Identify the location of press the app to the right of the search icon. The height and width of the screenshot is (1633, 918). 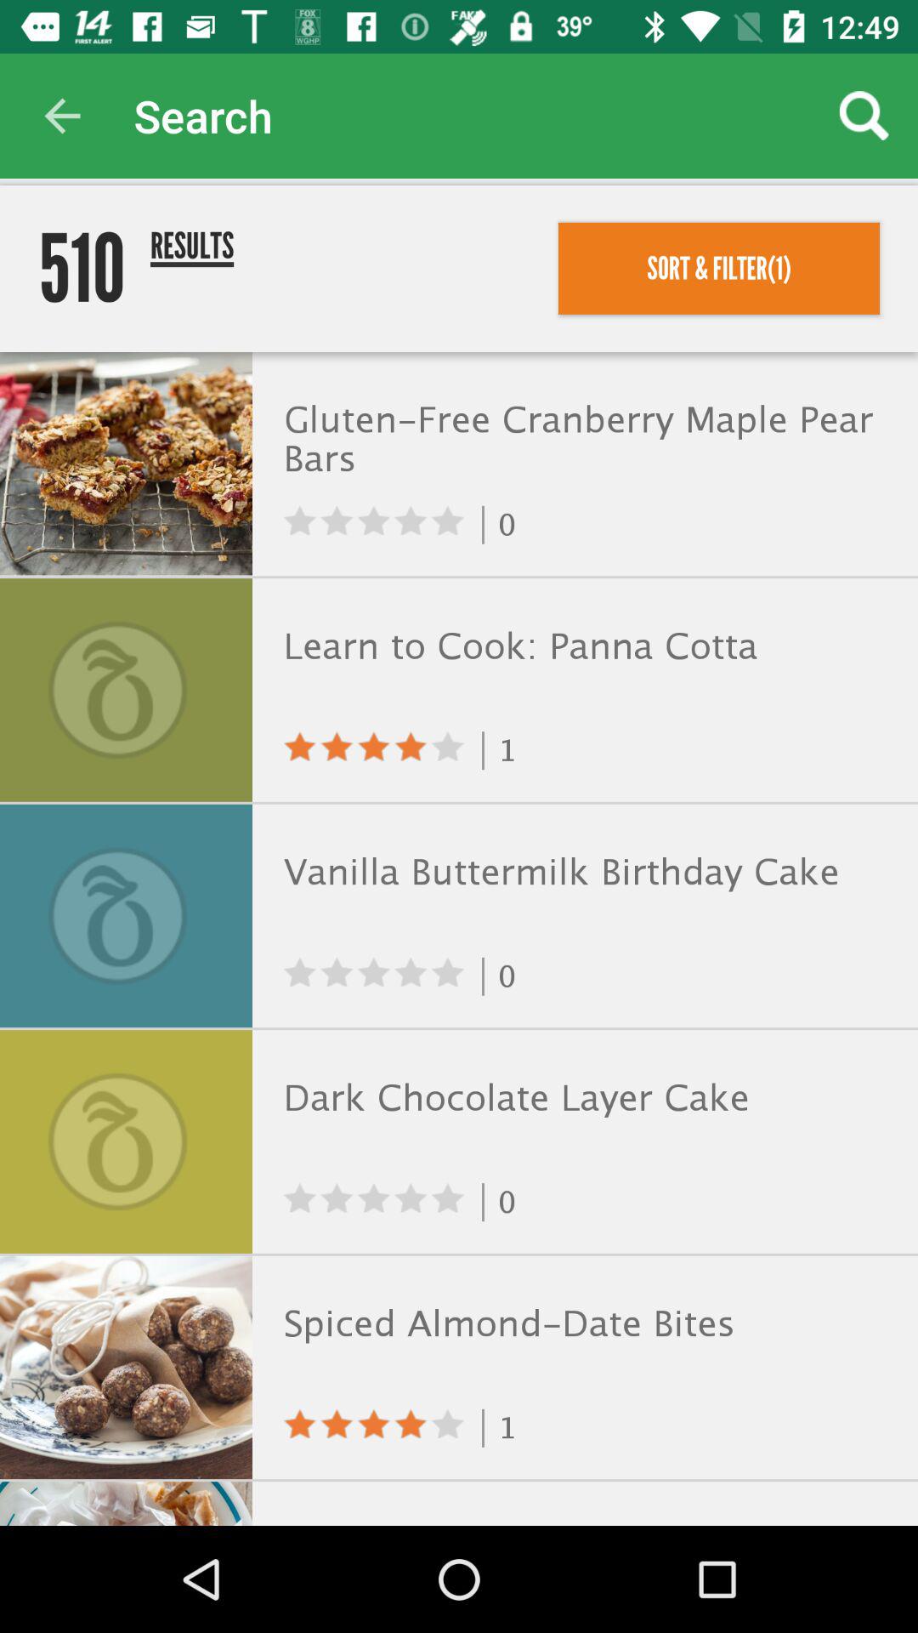
(864, 116).